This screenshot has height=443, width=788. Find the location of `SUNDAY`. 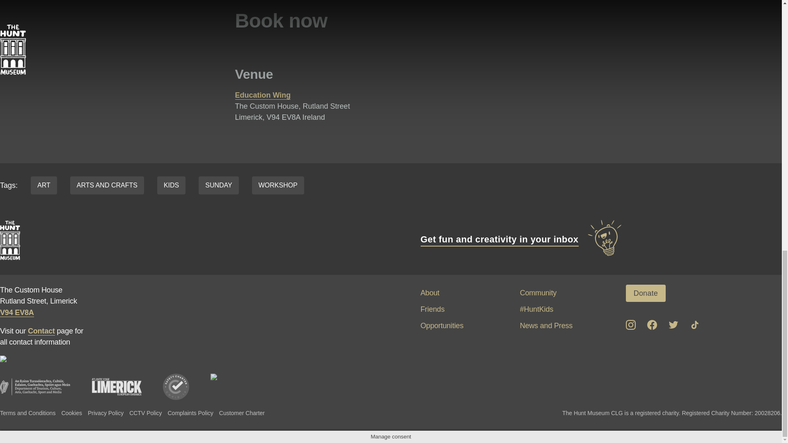

SUNDAY is located at coordinates (218, 185).